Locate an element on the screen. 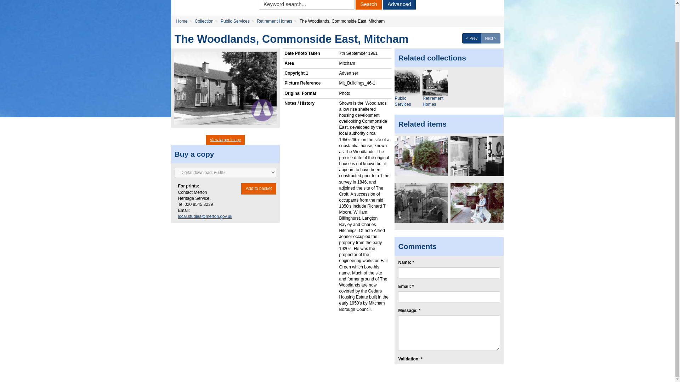 The width and height of the screenshot is (680, 382). View larger image is located at coordinates (225, 140).